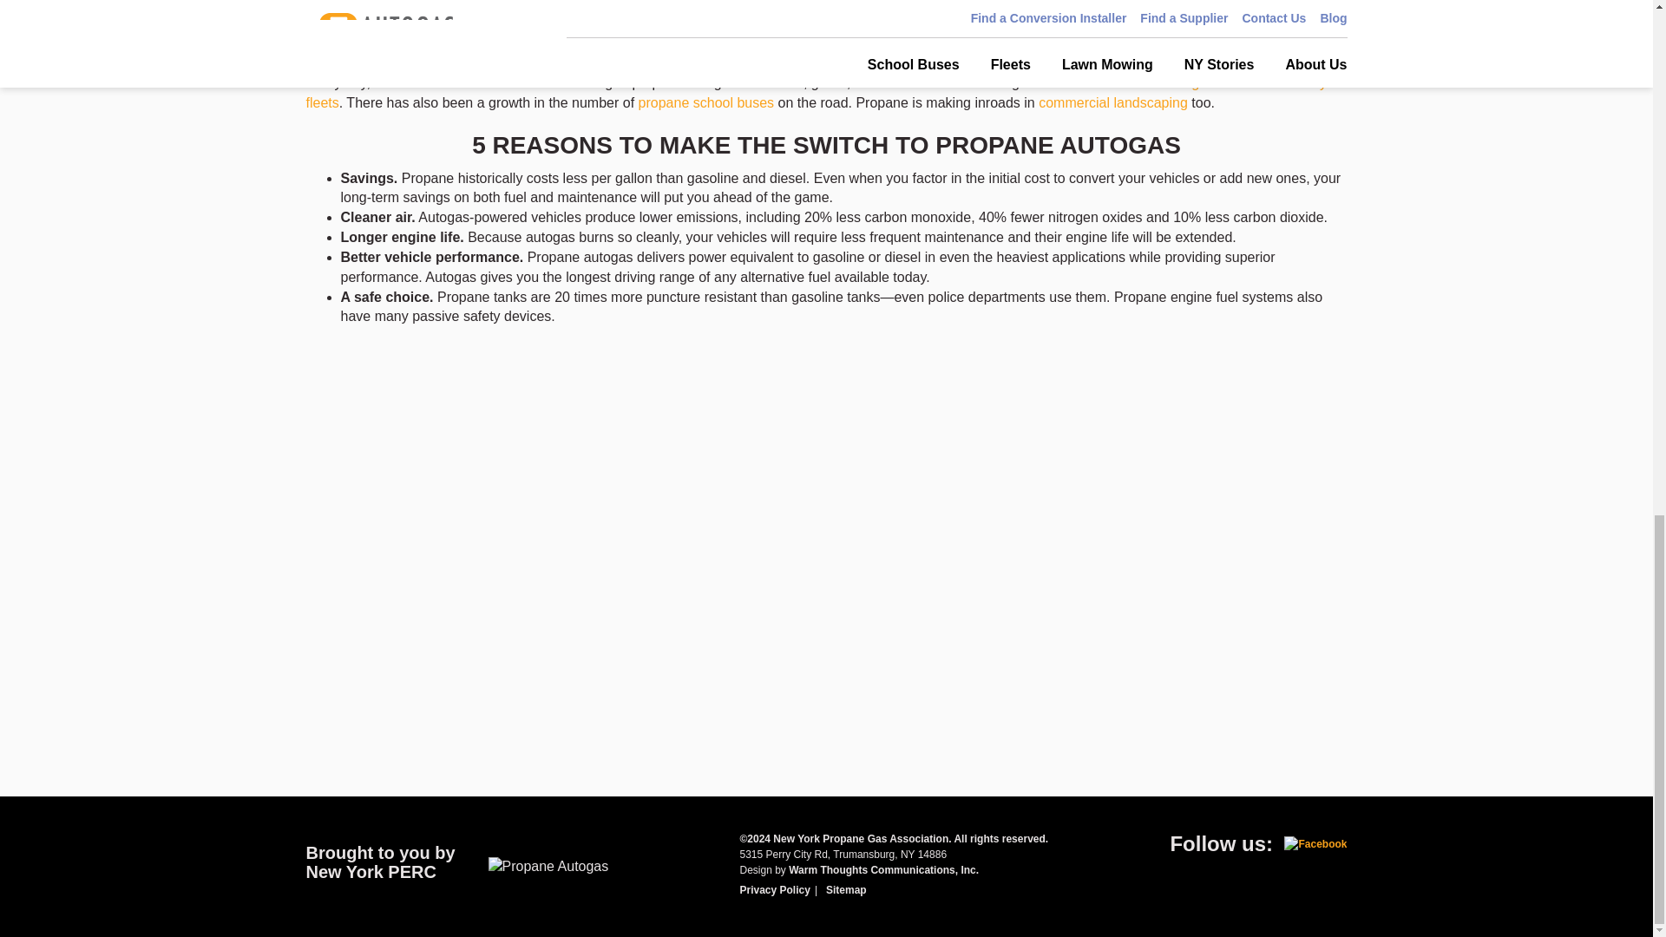 This screenshot has height=937, width=1666. I want to click on propane school buses, so click(706, 102).